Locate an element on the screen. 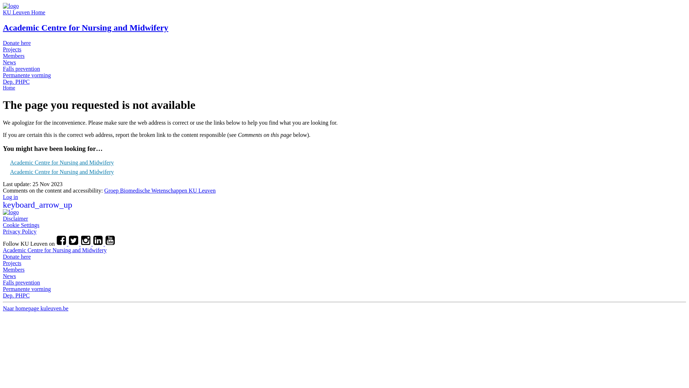  KU Leuven is located at coordinates (11, 212).